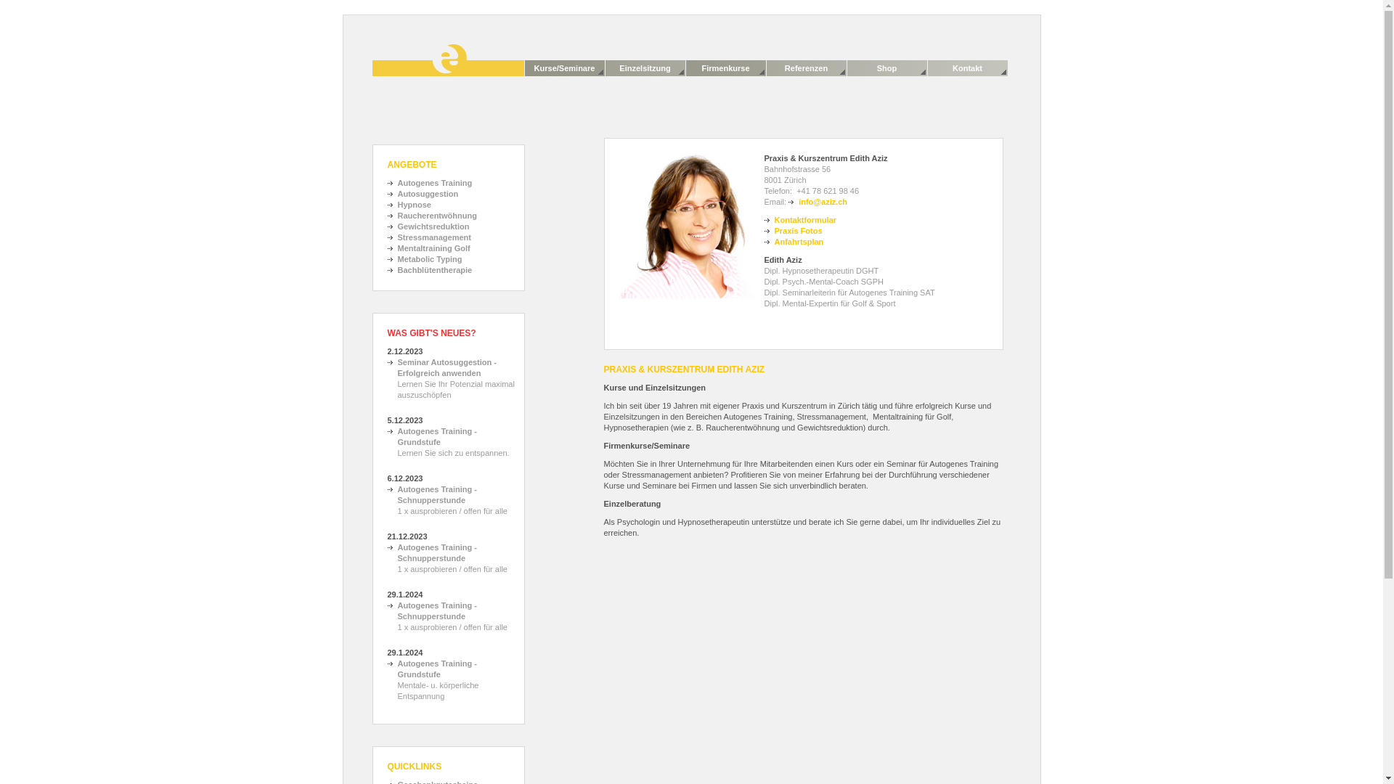  I want to click on Firmenkurse, so click(725, 68).